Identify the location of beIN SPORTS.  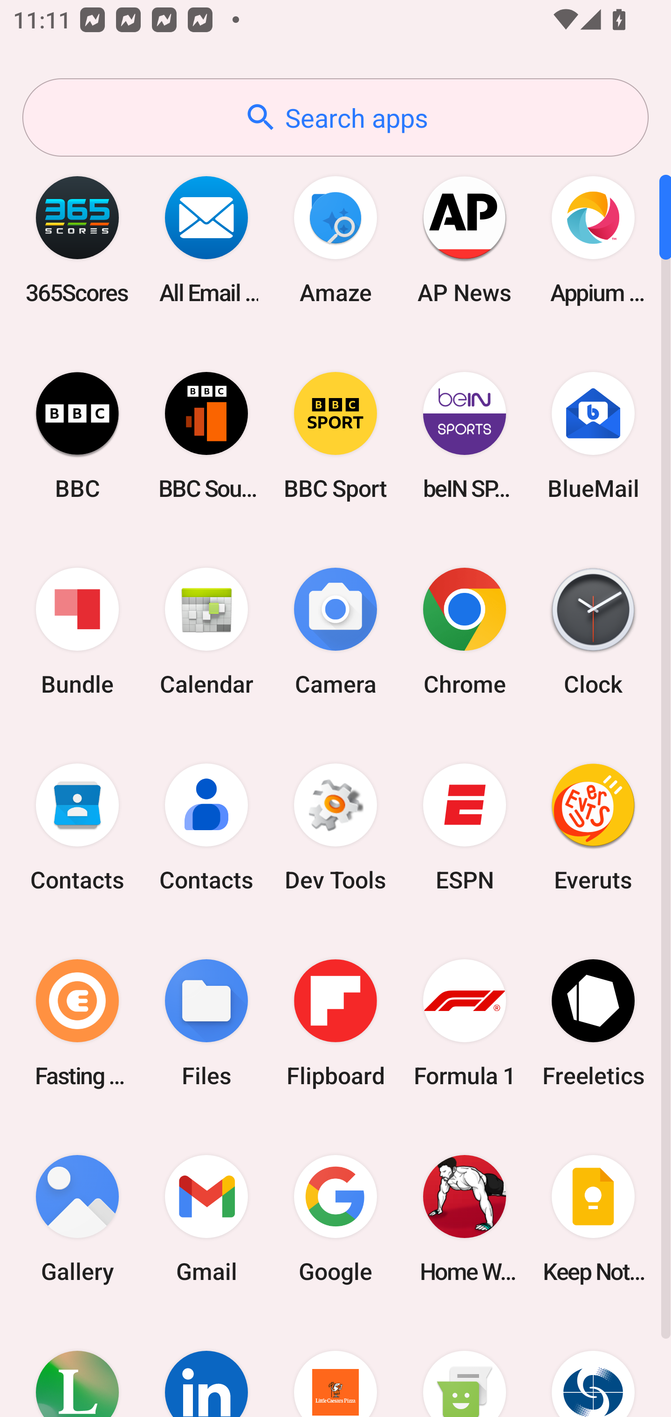
(464, 435).